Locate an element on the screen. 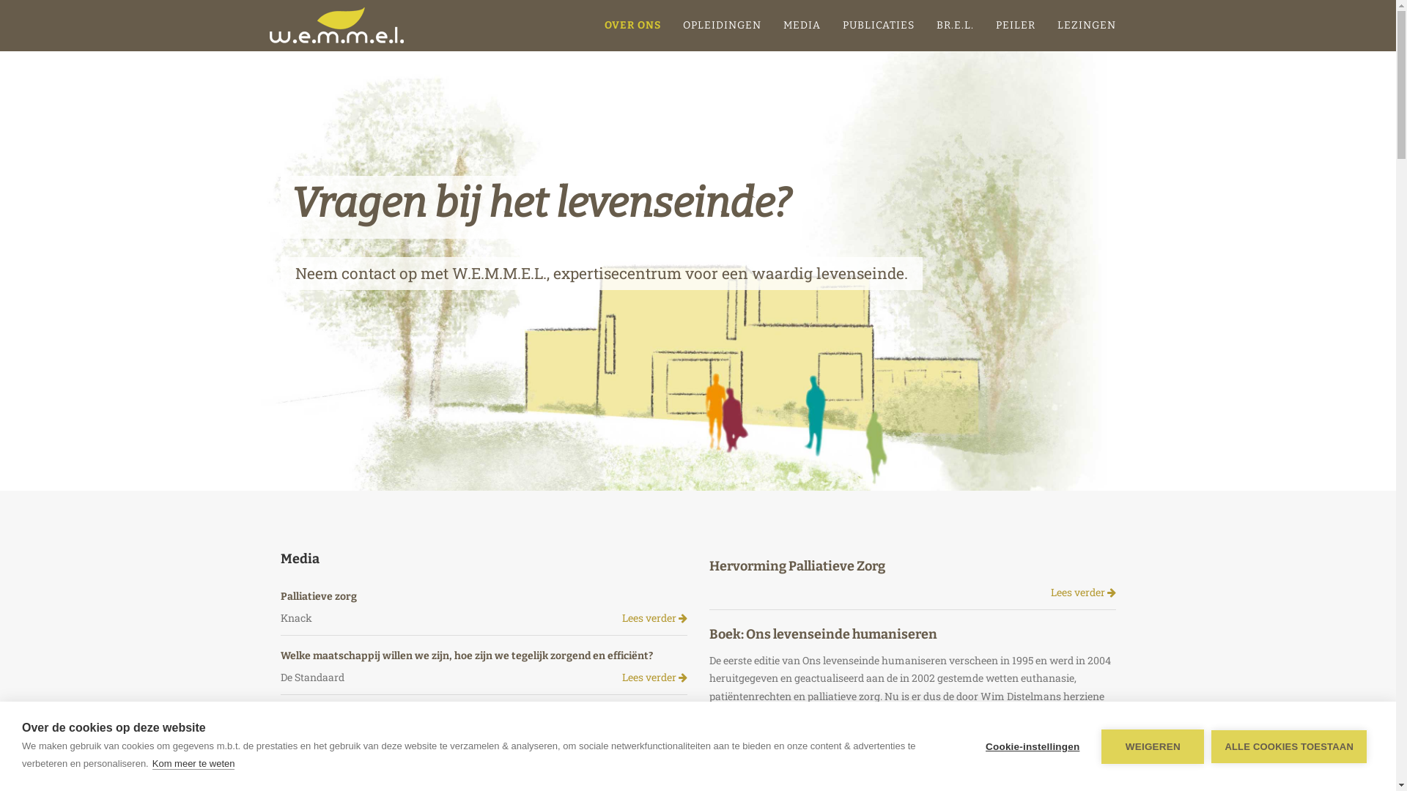 The width and height of the screenshot is (1407, 791). PUBLICATIES is located at coordinates (878, 26).